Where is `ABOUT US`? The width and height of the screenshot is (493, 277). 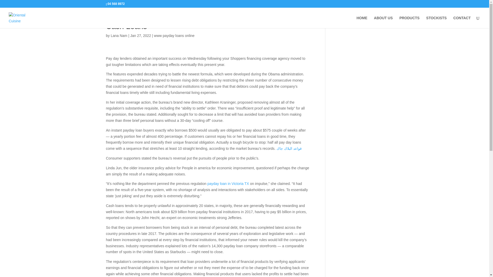 ABOUT US is located at coordinates (383, 22).